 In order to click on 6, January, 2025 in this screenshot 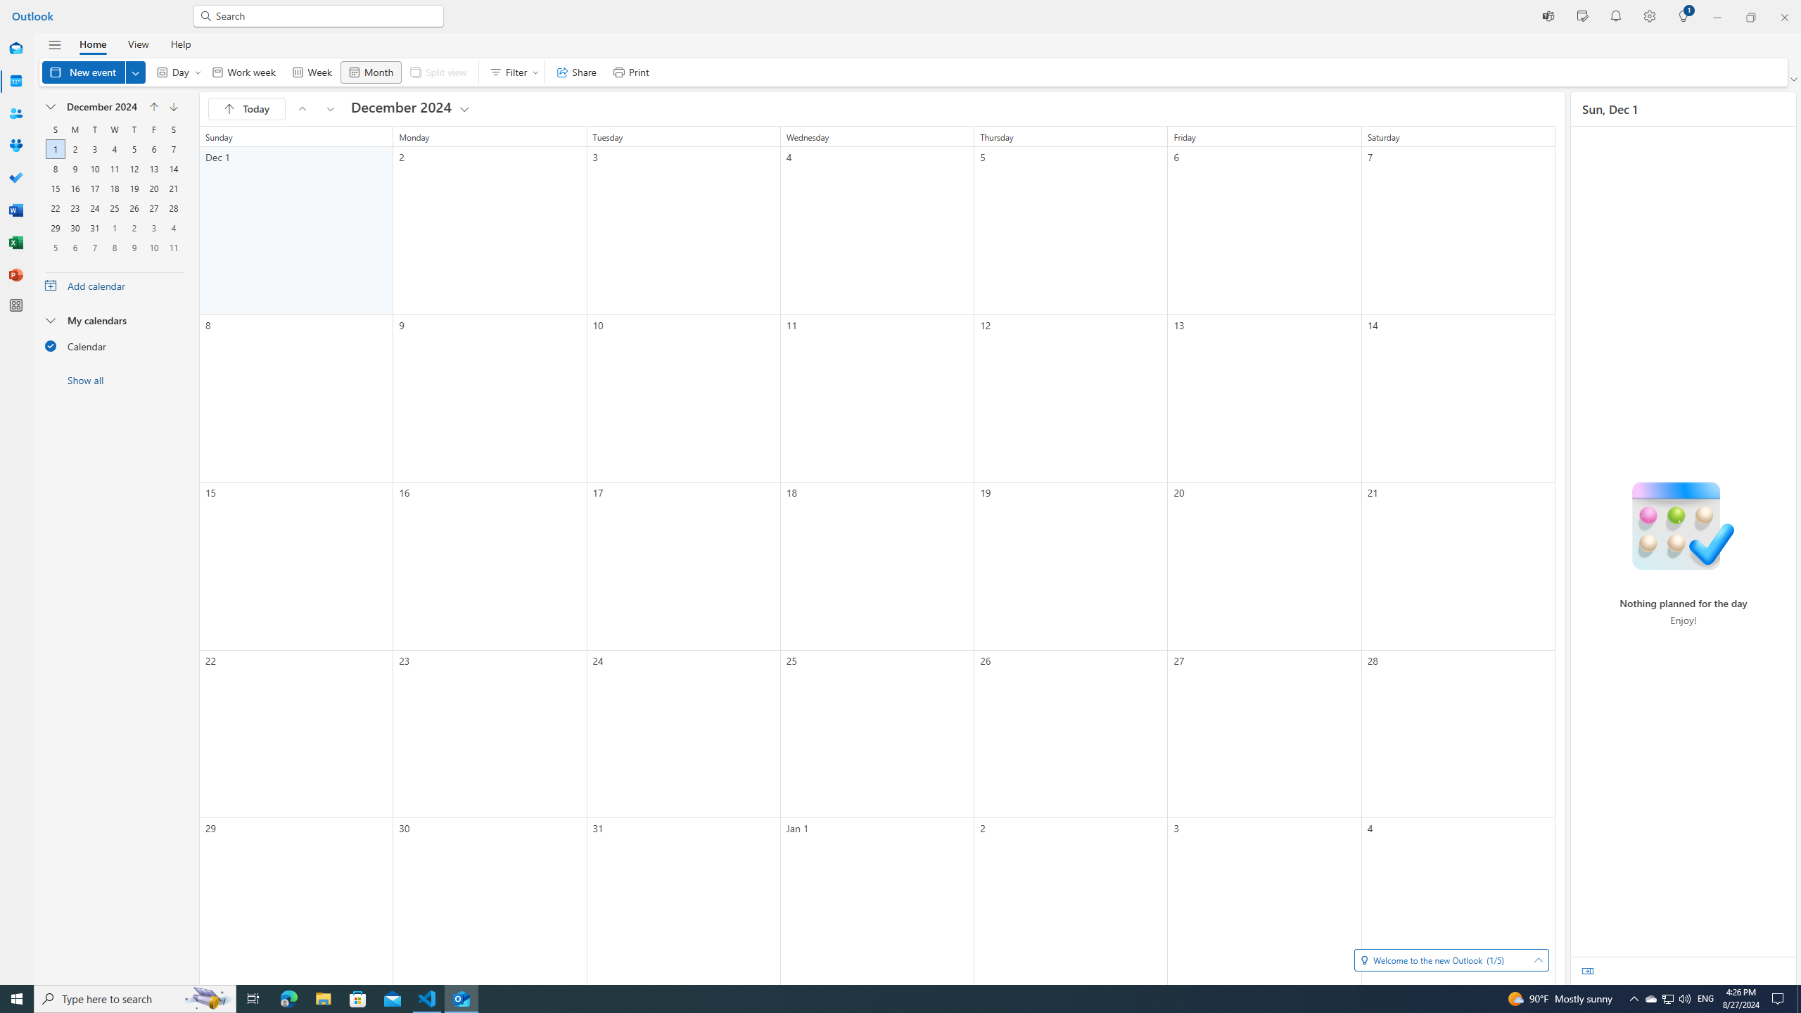, I will do `click(114, 189)`.